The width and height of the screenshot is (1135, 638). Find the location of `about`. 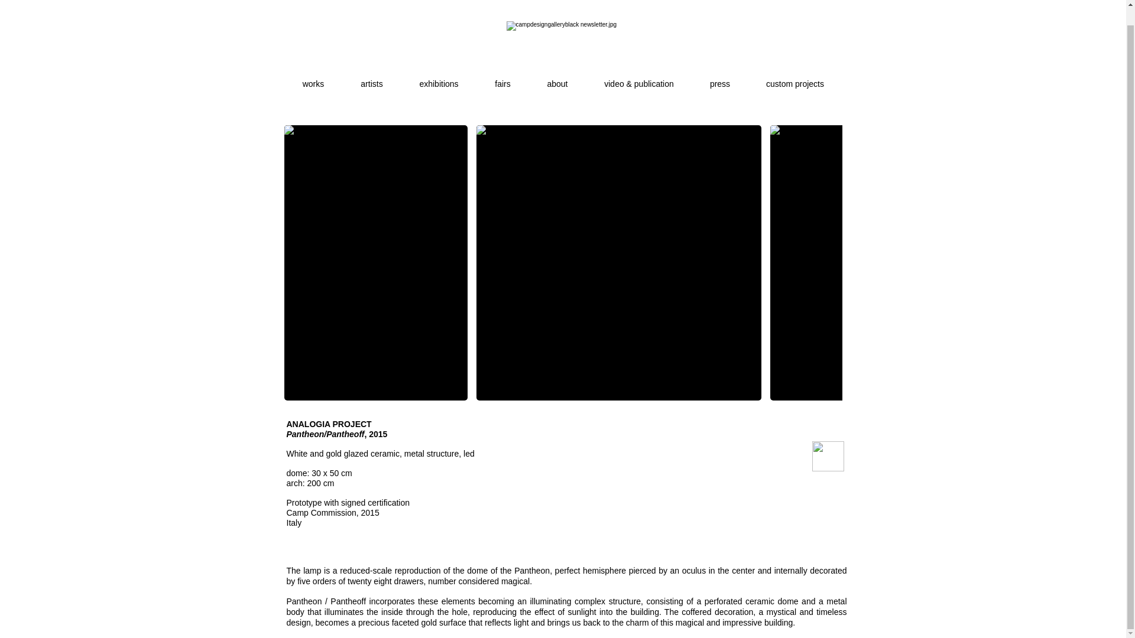

about is located at coordinates (557, 78).